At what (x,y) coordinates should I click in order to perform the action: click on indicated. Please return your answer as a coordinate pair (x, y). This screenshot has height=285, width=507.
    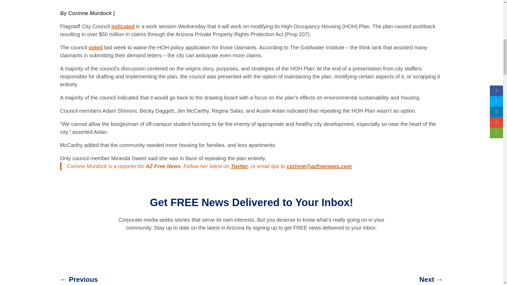
    Looking at the image, I should click on (123, 26).